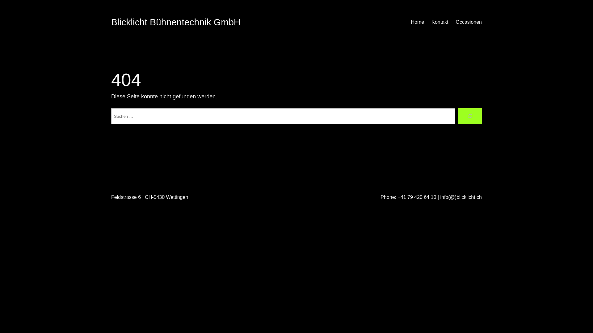  Describe the element at coordinates (440, 22) in the screenshot. I see `Kontakt` at that location.